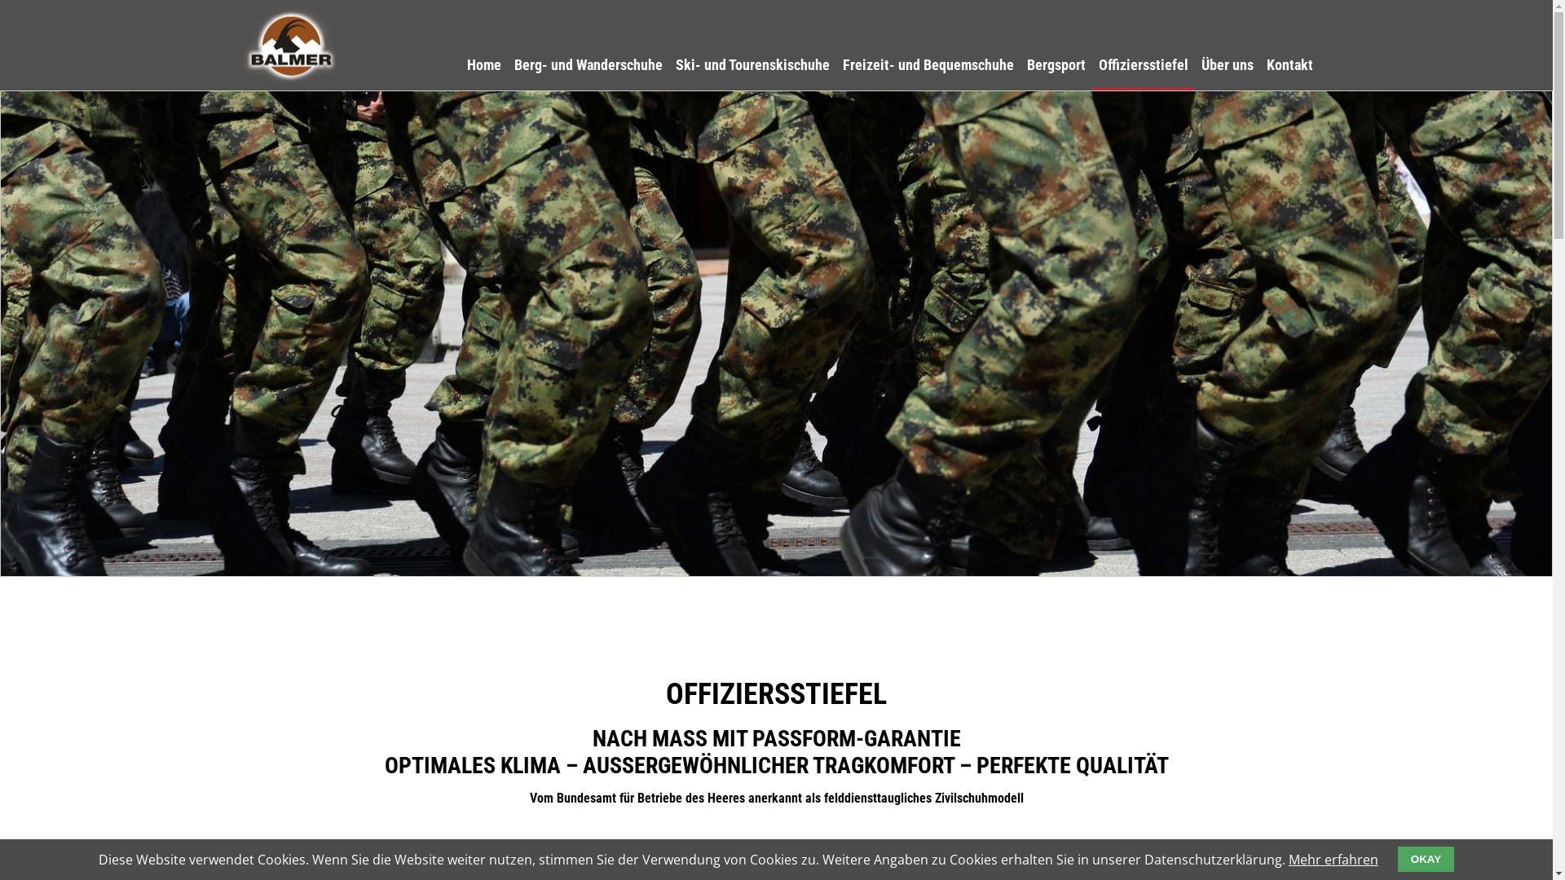 This screenshot has height=880, width=1565. What do you see at coordinates (753, 65) in the screenshot?
I see `Ski- und Tourenskischuhe` at bounding box center [753, 65].